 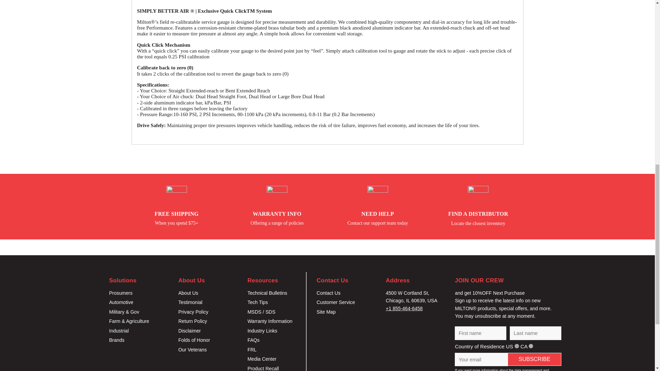 What do you see at coordinates (531, 346) in the screenshot?
I see `Country of Residence:CA` at bounding box center [531, 346].